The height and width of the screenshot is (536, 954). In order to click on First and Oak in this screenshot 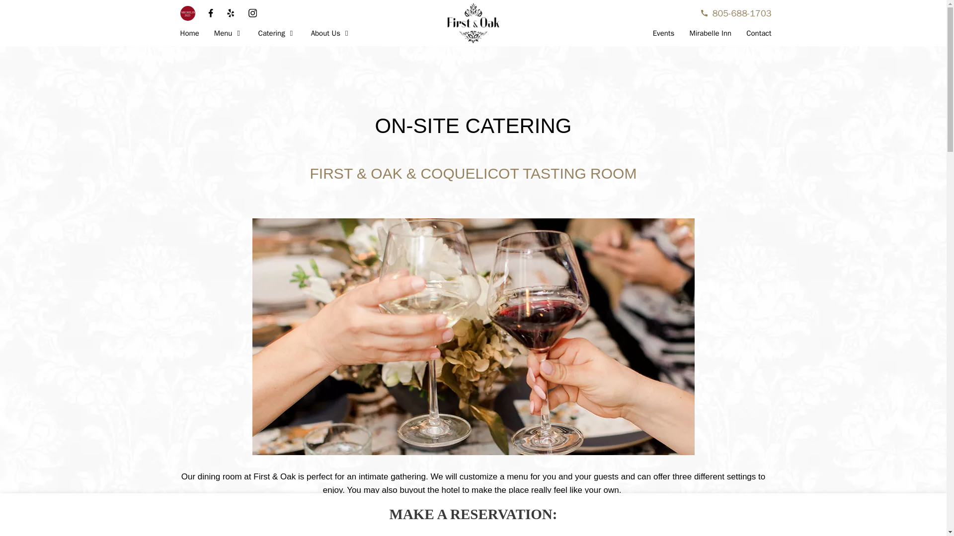, I will do `click(473, 23)`.